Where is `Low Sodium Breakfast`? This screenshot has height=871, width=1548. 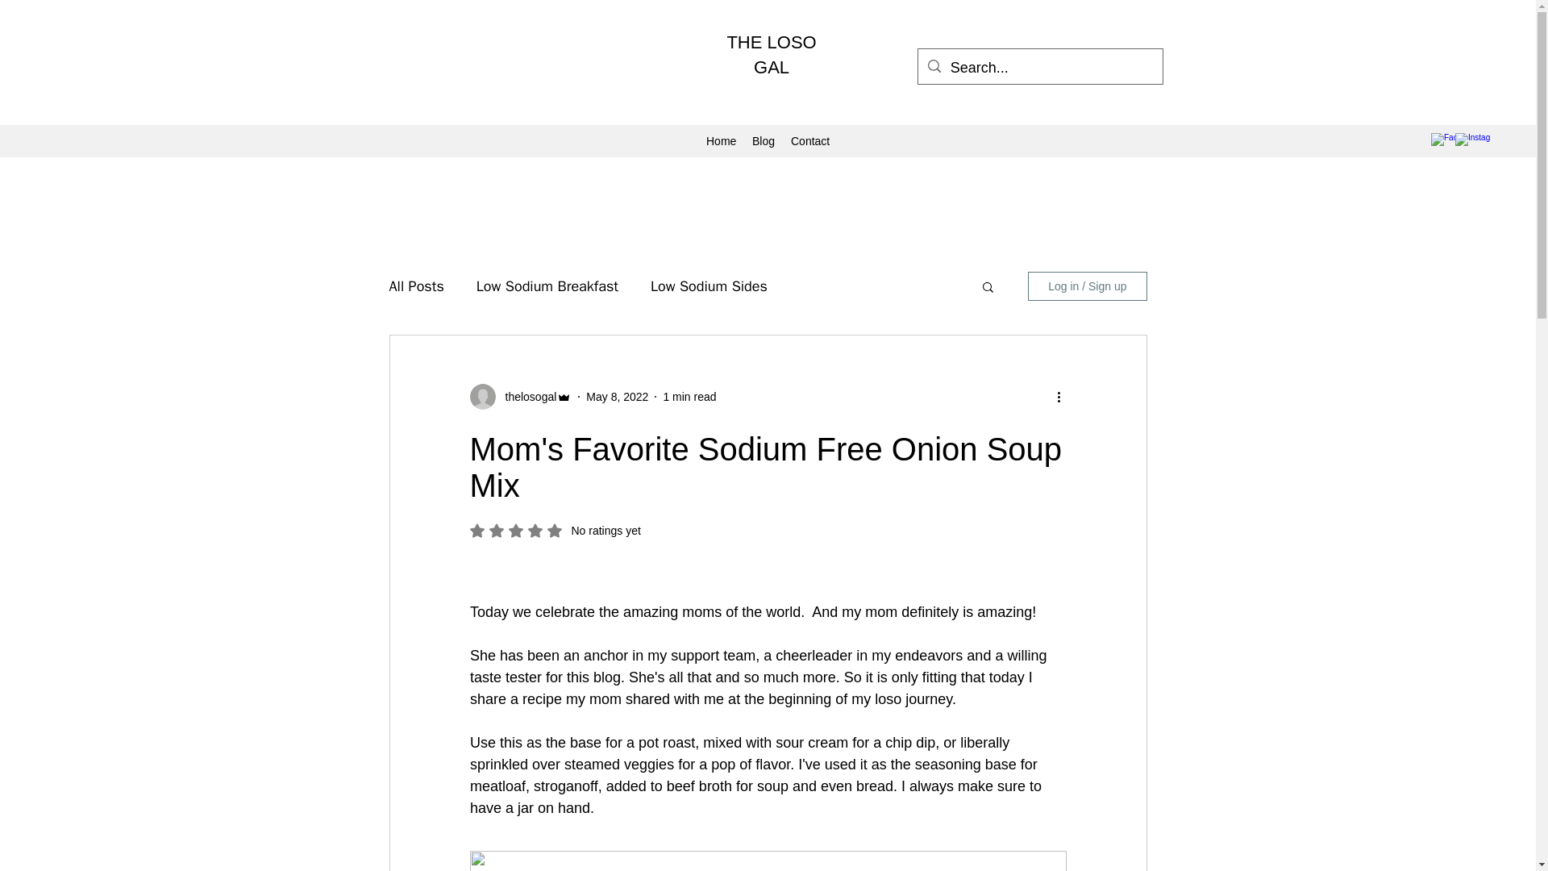
Low Sodium Breakfast is located at coordinates (526, 397).